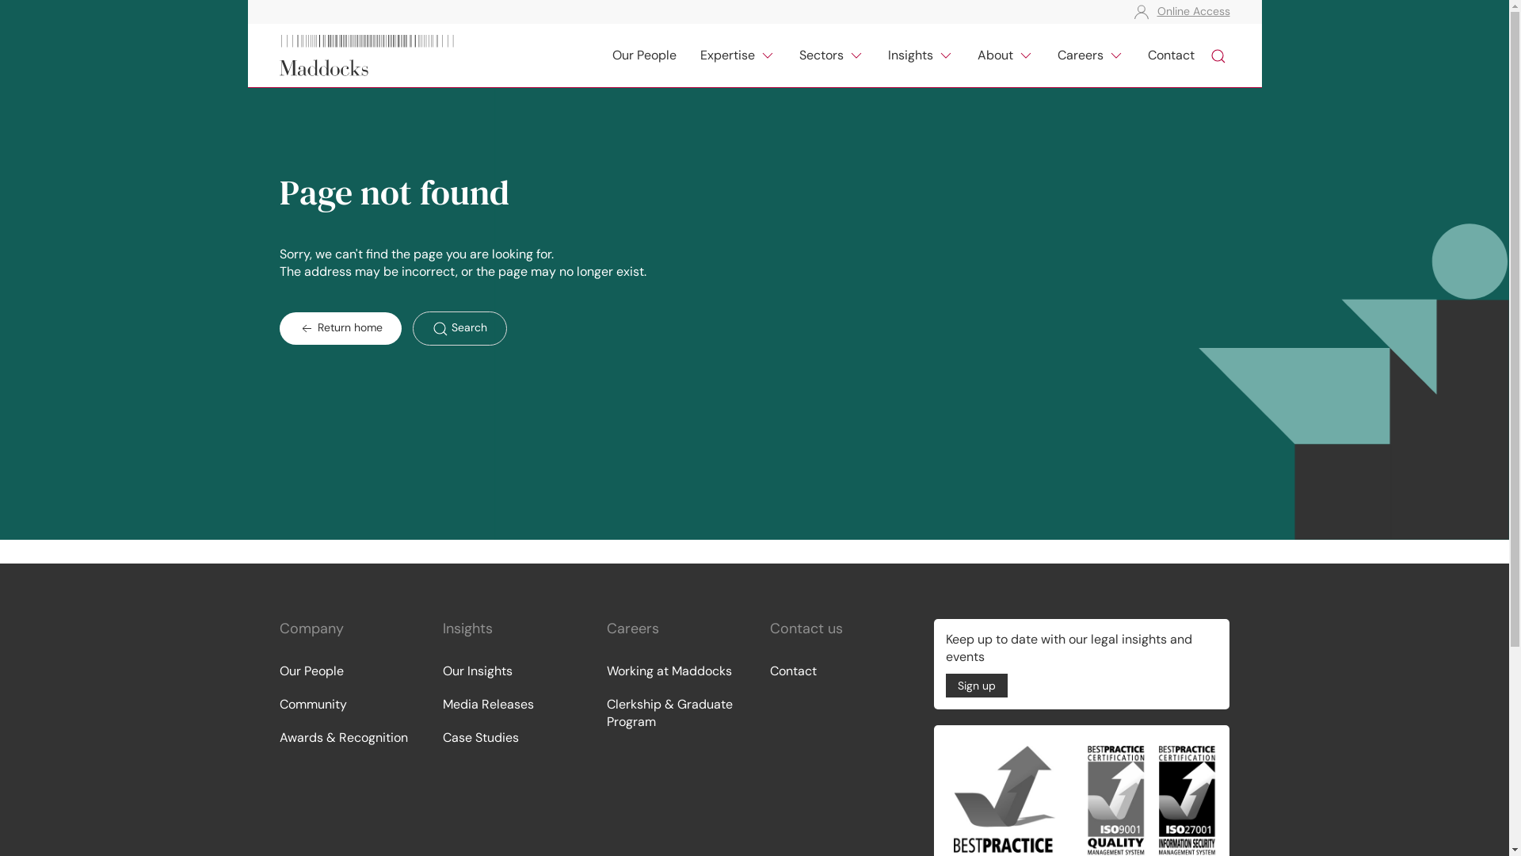  What do you see at coordinates (509, 705) in the screenshot?
I see `Media Releases` at bounding box center [509, 705].